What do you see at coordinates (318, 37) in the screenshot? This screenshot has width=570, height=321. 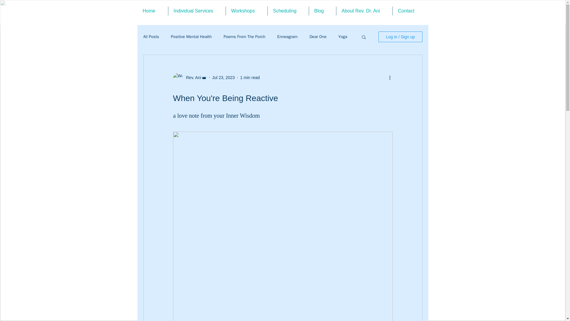 I see `Dear One` at bounding box center [318, 37].